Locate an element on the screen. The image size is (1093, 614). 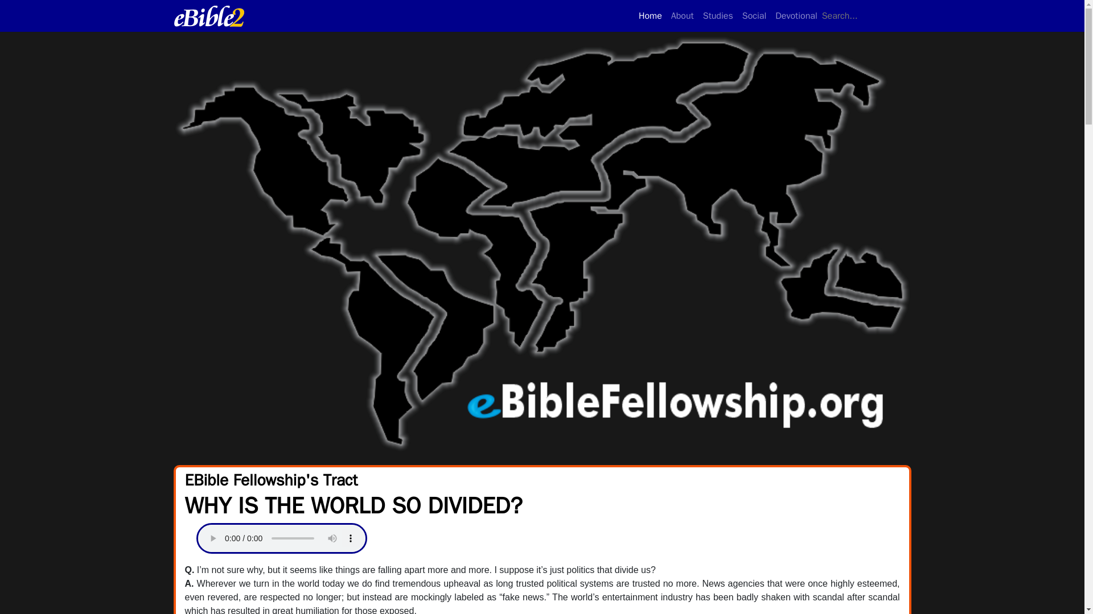
WHY IS THE WORLD SO DIVIDED? is located at coordinates (728, 15).